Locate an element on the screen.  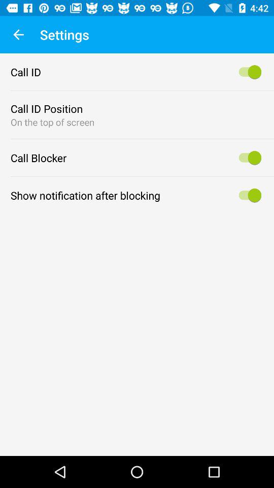
switch on/off notifications is located at coordinates (249, 195).